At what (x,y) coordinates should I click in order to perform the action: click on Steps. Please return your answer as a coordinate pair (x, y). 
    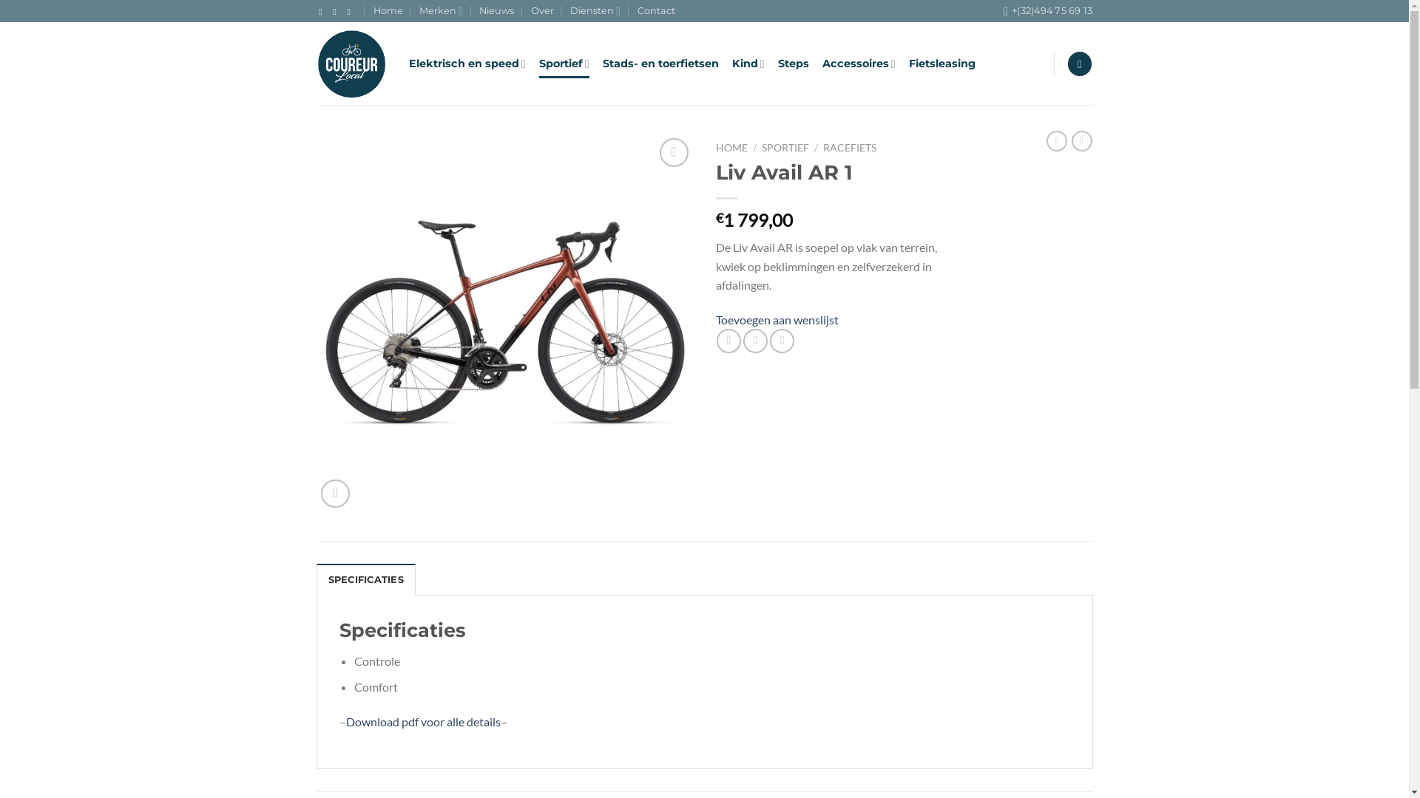
    Looking at the image, I should click on (794, 64).